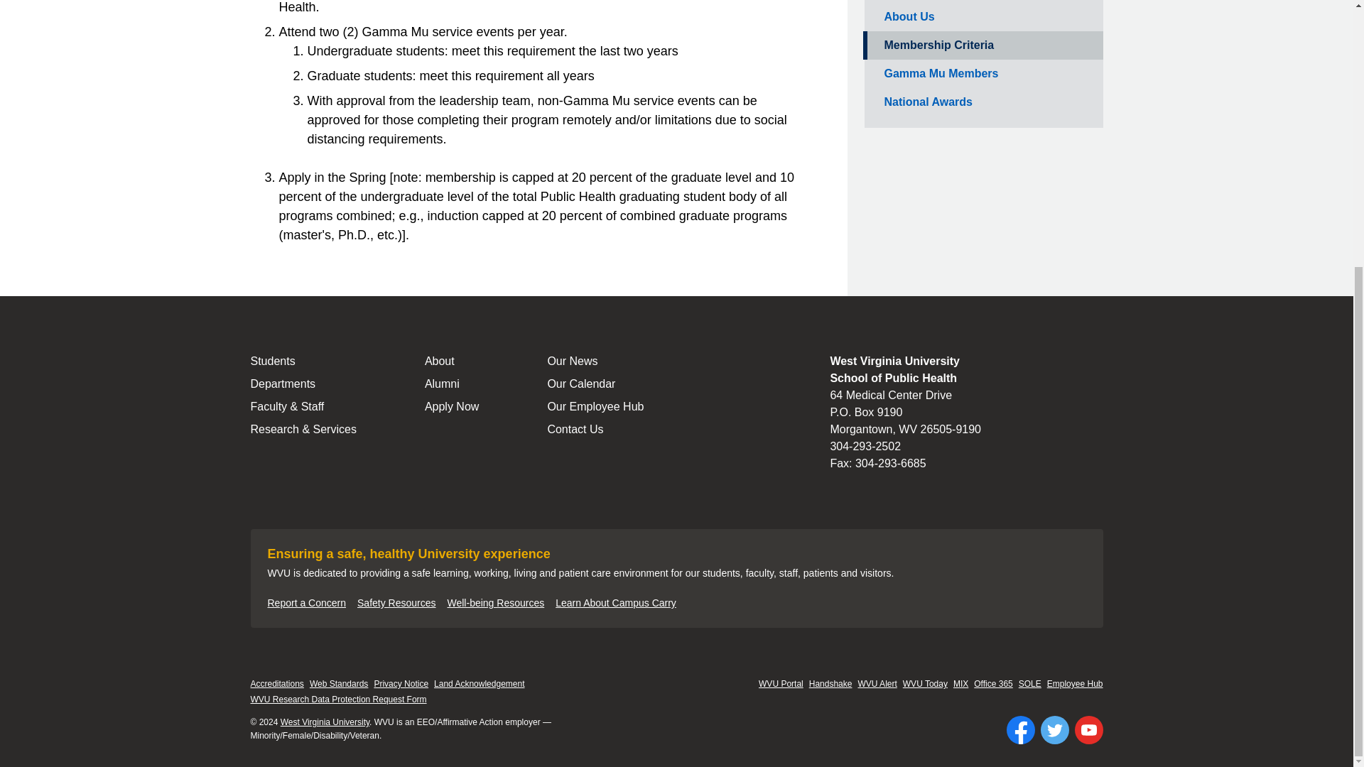 This screenshot has height=767, width=1364. What do you see at coordinates (451, 361) in the screenshot?
I see `About` at bounding box center [451, 361].